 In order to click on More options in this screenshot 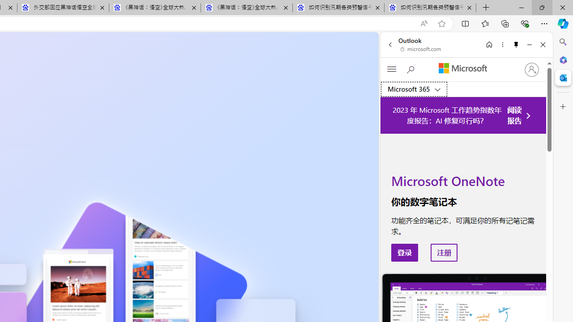, I will do `click(502, 44)`.